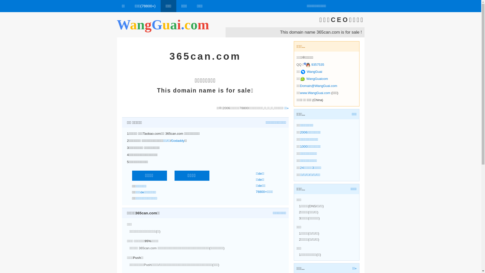  I want to click on WangGuai, so click(311, 72).